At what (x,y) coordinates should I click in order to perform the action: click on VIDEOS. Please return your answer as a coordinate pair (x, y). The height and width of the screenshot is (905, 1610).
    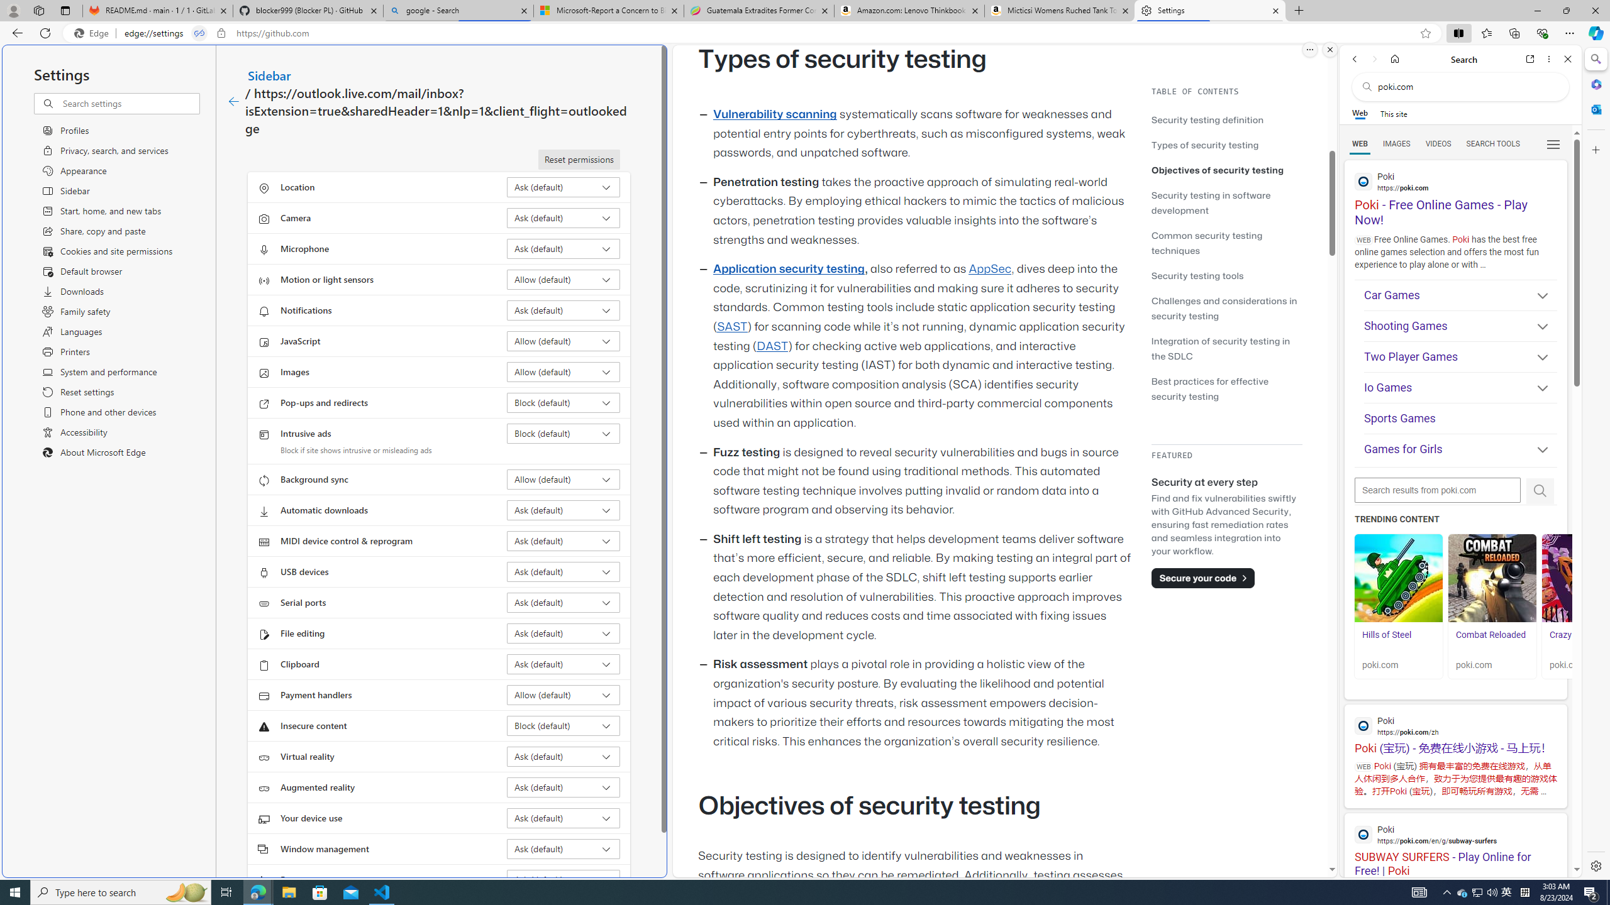
    Looking at the image, I should click on (1438, 144).